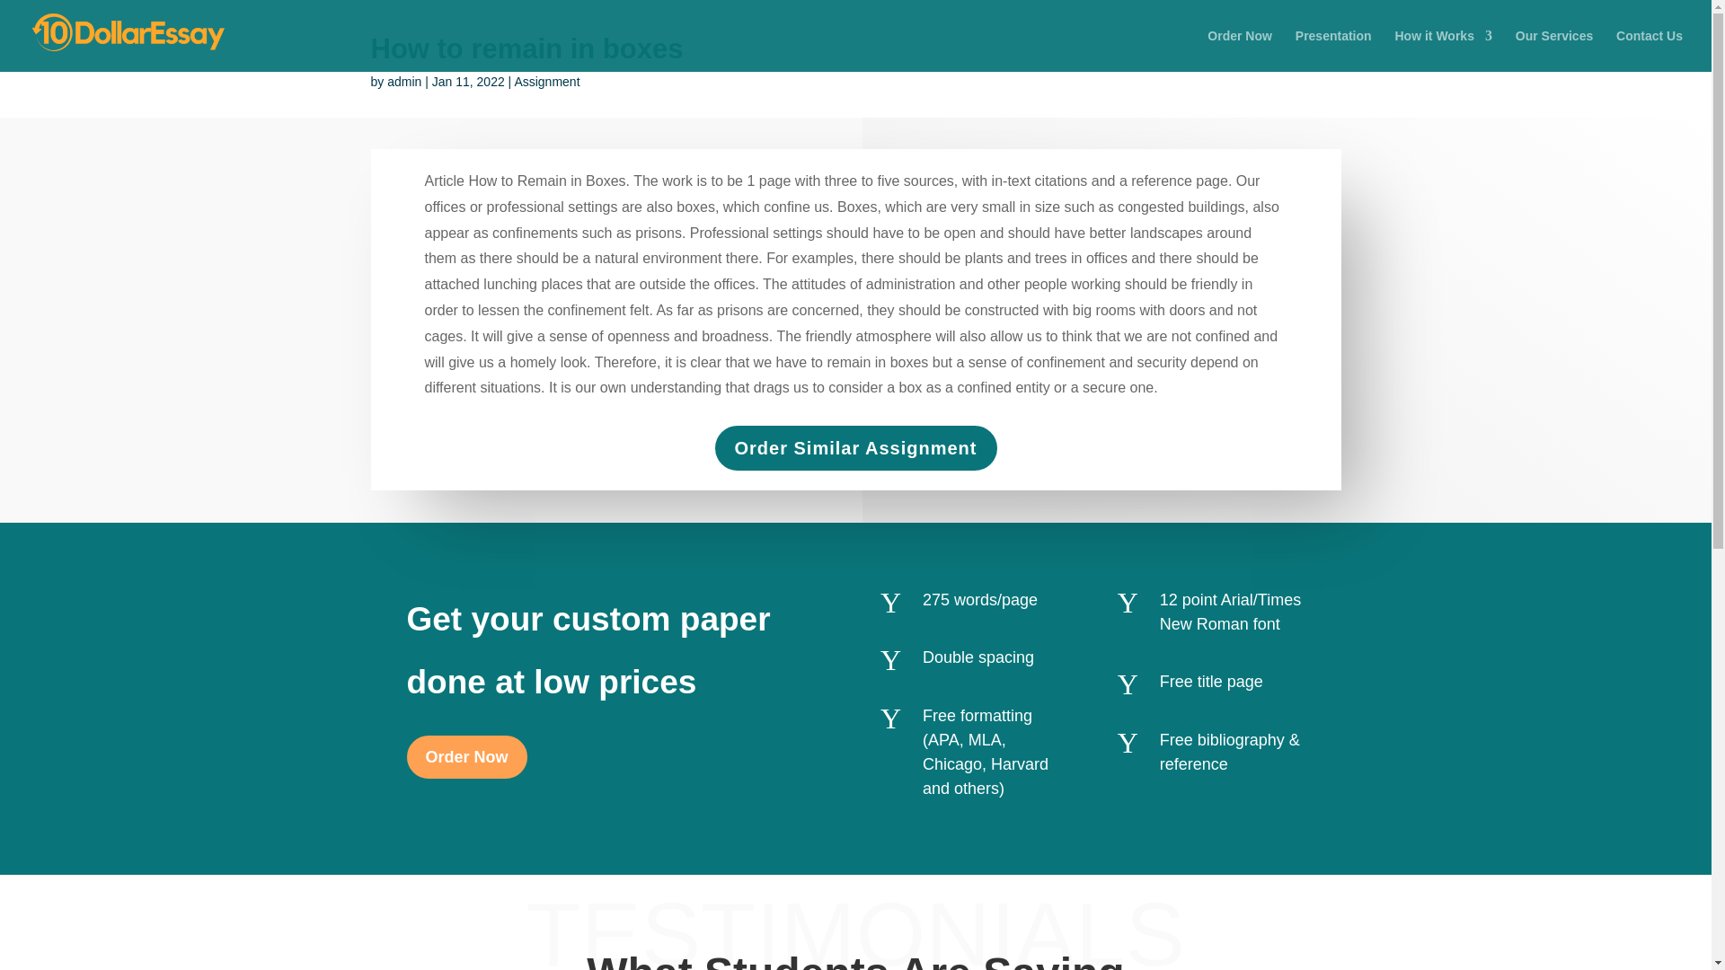 This screenshot has width=1725, height=970. Describe the element at coordinates (855, 447) in the screenshot. I see `Order Similar Assignment` at that location.